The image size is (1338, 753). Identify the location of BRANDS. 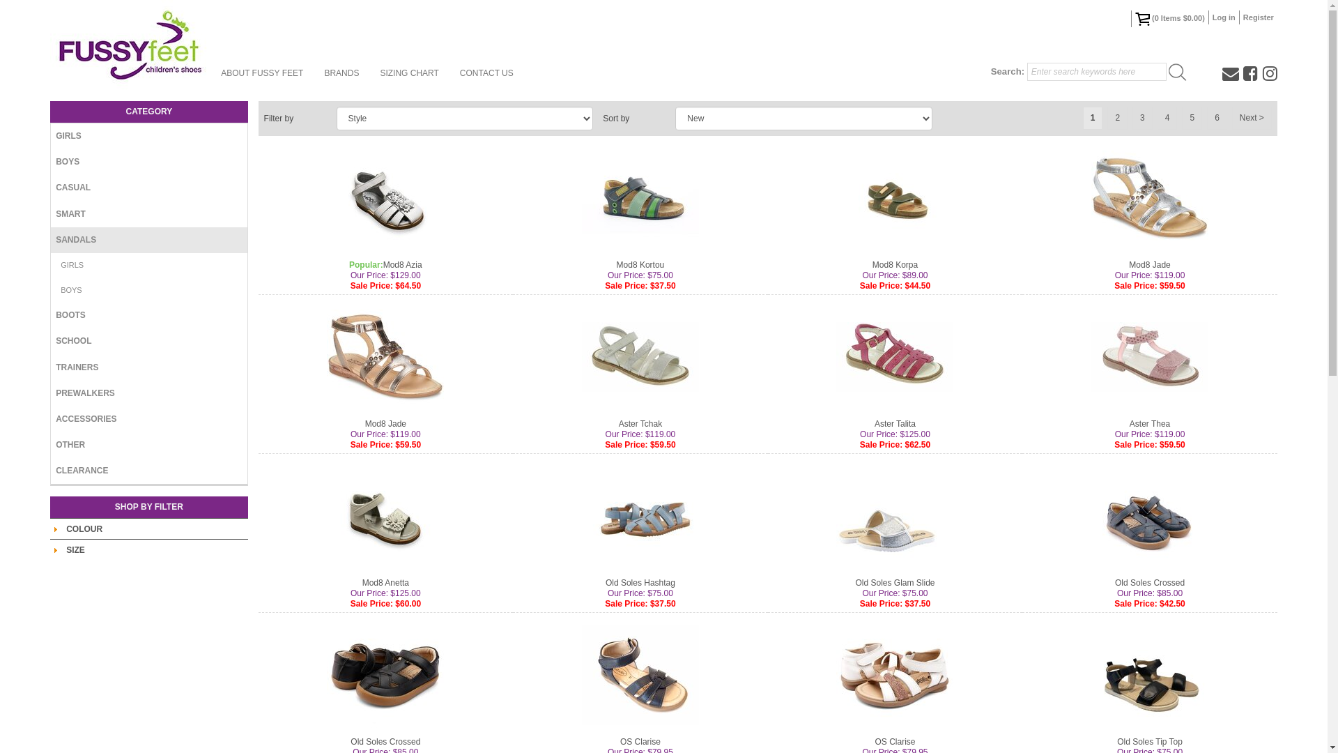
(341, 73).